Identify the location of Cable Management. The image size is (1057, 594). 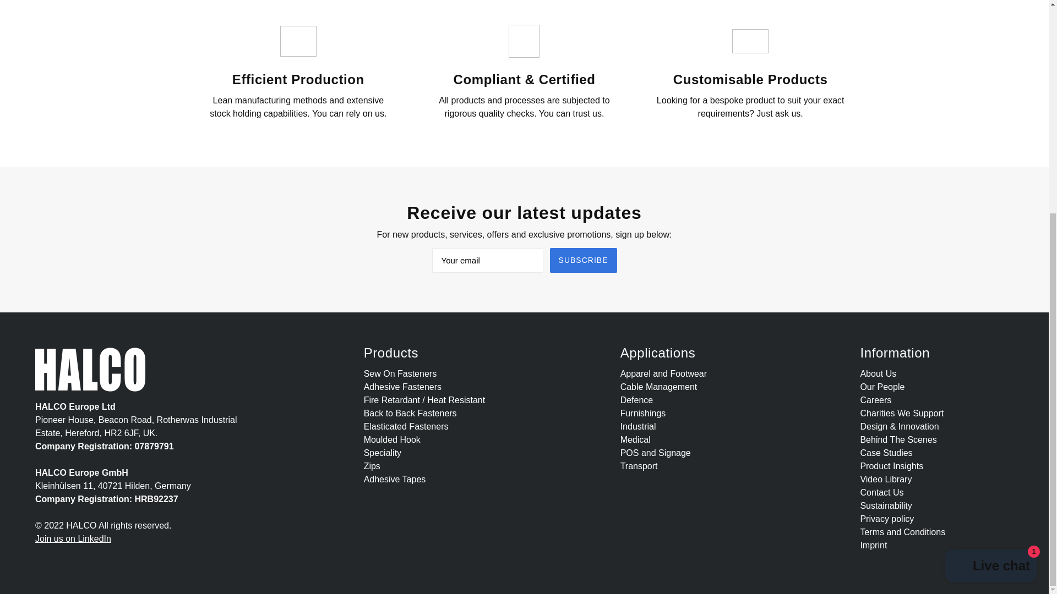
(659, 387).